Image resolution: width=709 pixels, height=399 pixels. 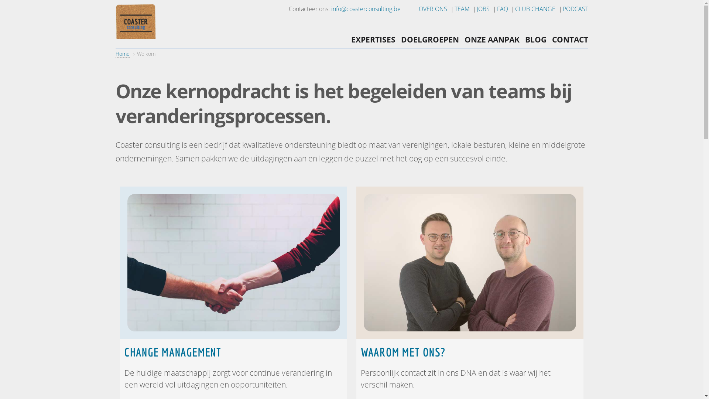 What do you see at coordinates (483, 9) in the screenshot?
I see `JOBS` at bounding box center [483, 9].